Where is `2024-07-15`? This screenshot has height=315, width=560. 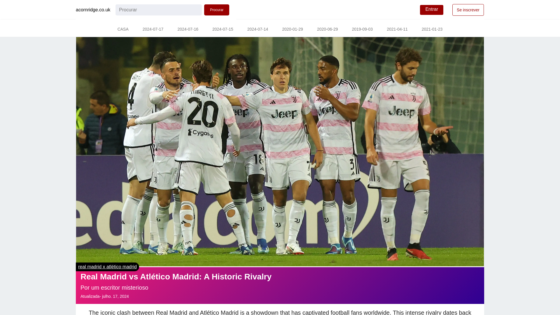 2024-07-15 is located at coordinates (223, 30).